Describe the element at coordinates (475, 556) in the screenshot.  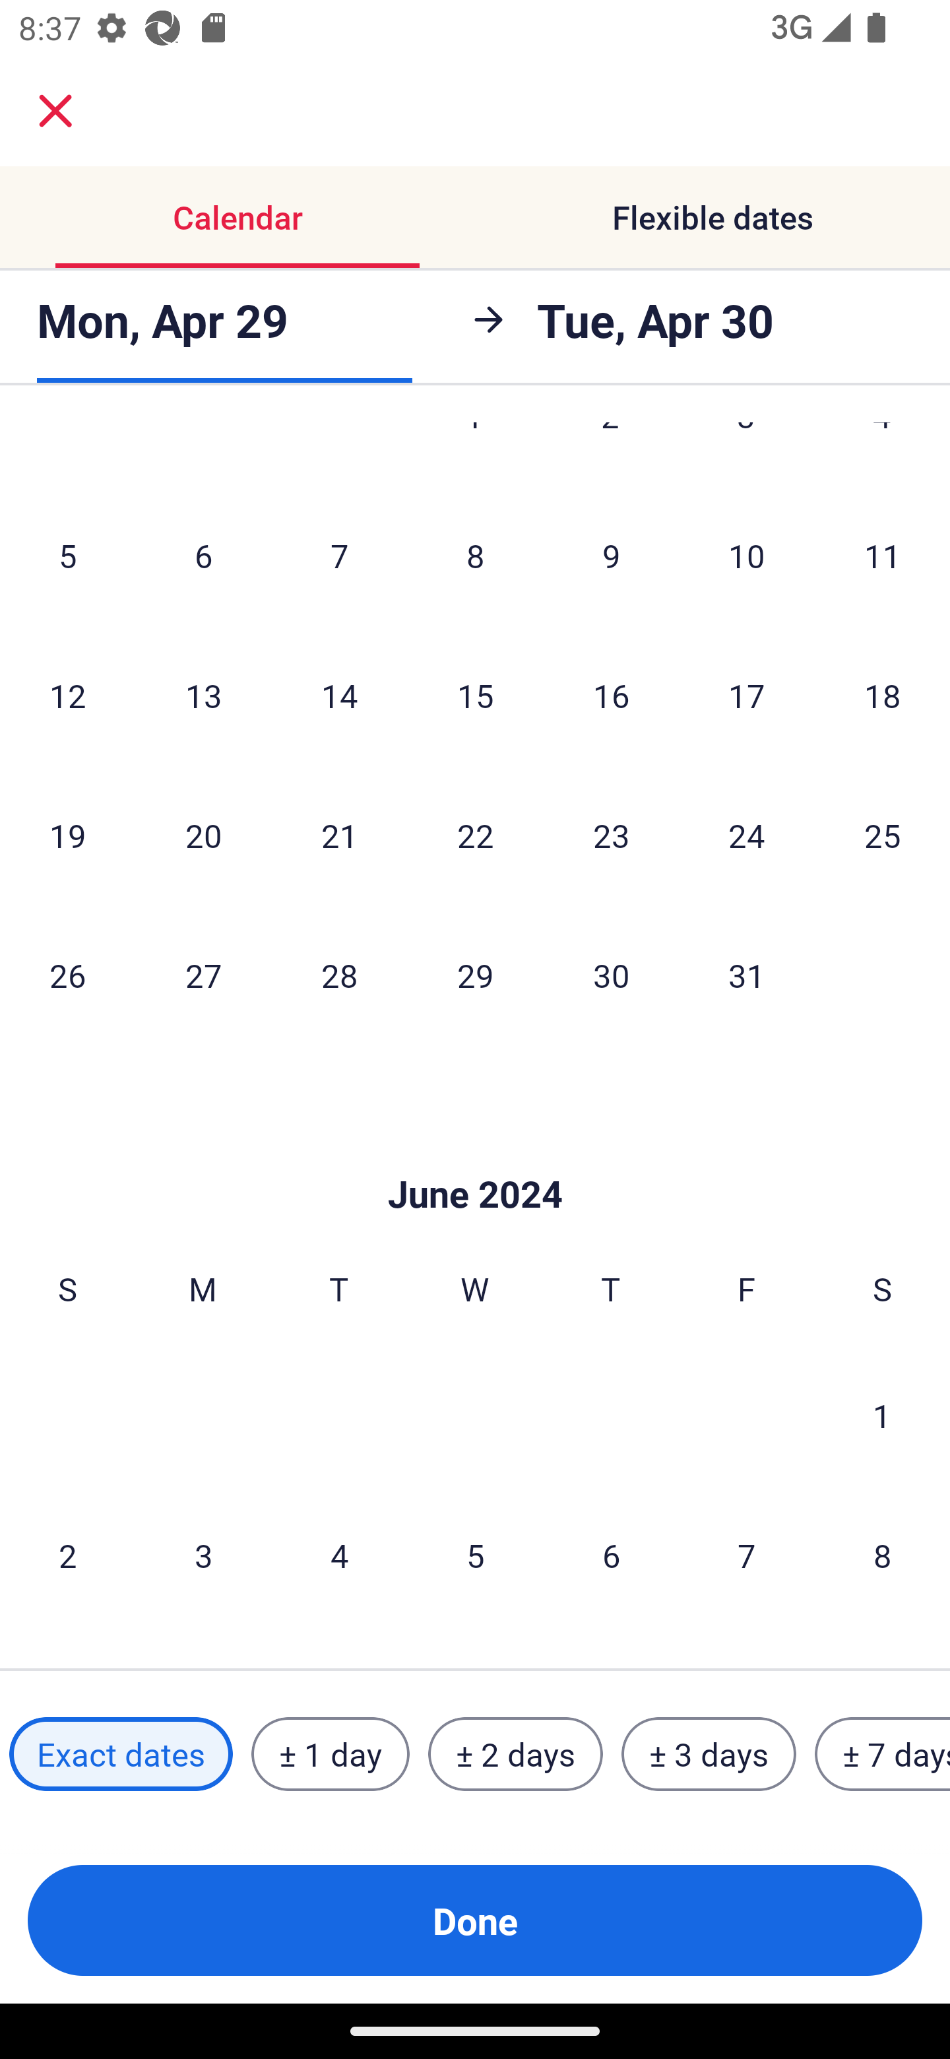
I see `8 Wednesday, May 8, 2024` at that location.